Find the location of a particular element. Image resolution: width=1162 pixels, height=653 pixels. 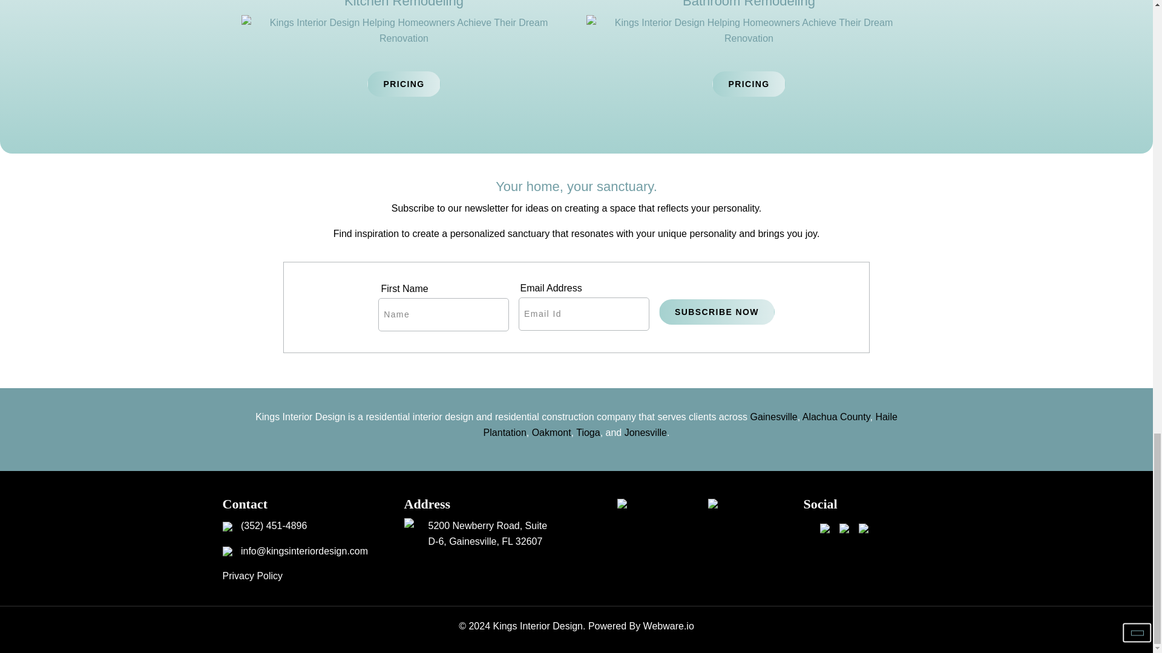

Oakmont is located at coordinates (552, 432).